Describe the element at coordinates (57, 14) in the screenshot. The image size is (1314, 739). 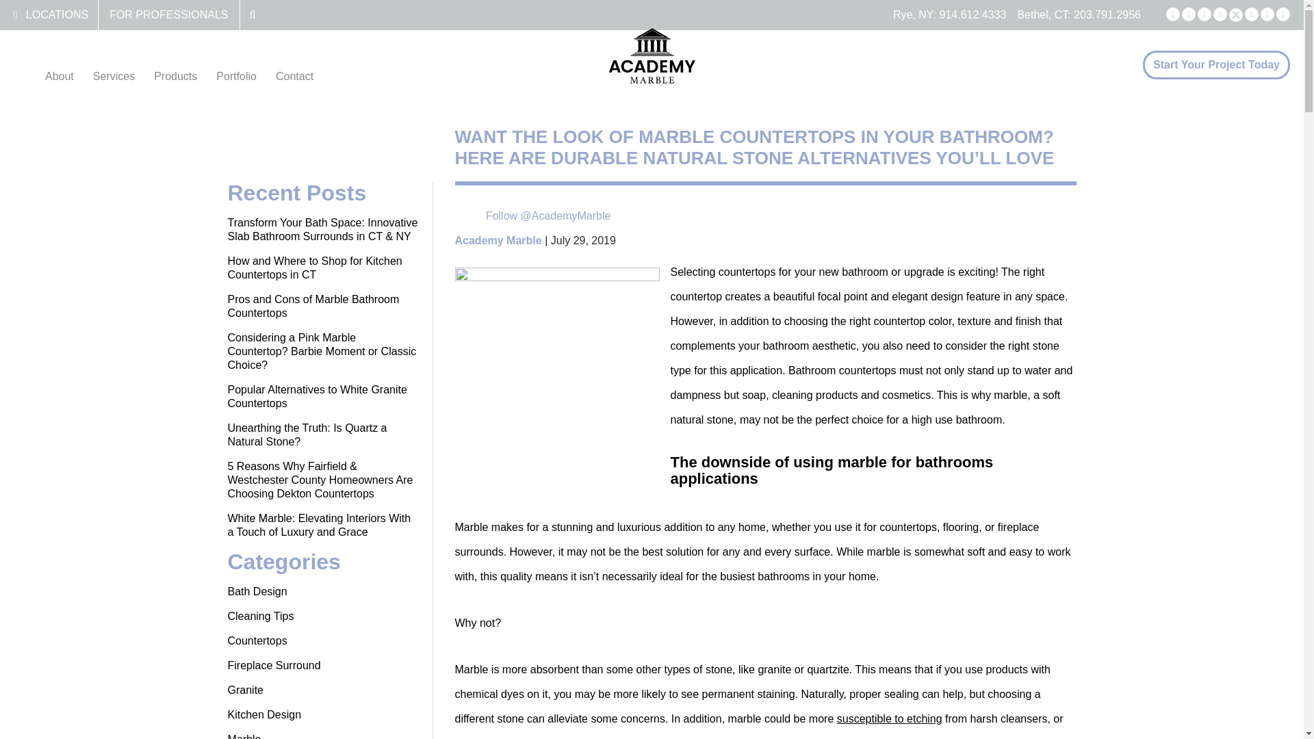
I see `LOCATIONS` at that location.